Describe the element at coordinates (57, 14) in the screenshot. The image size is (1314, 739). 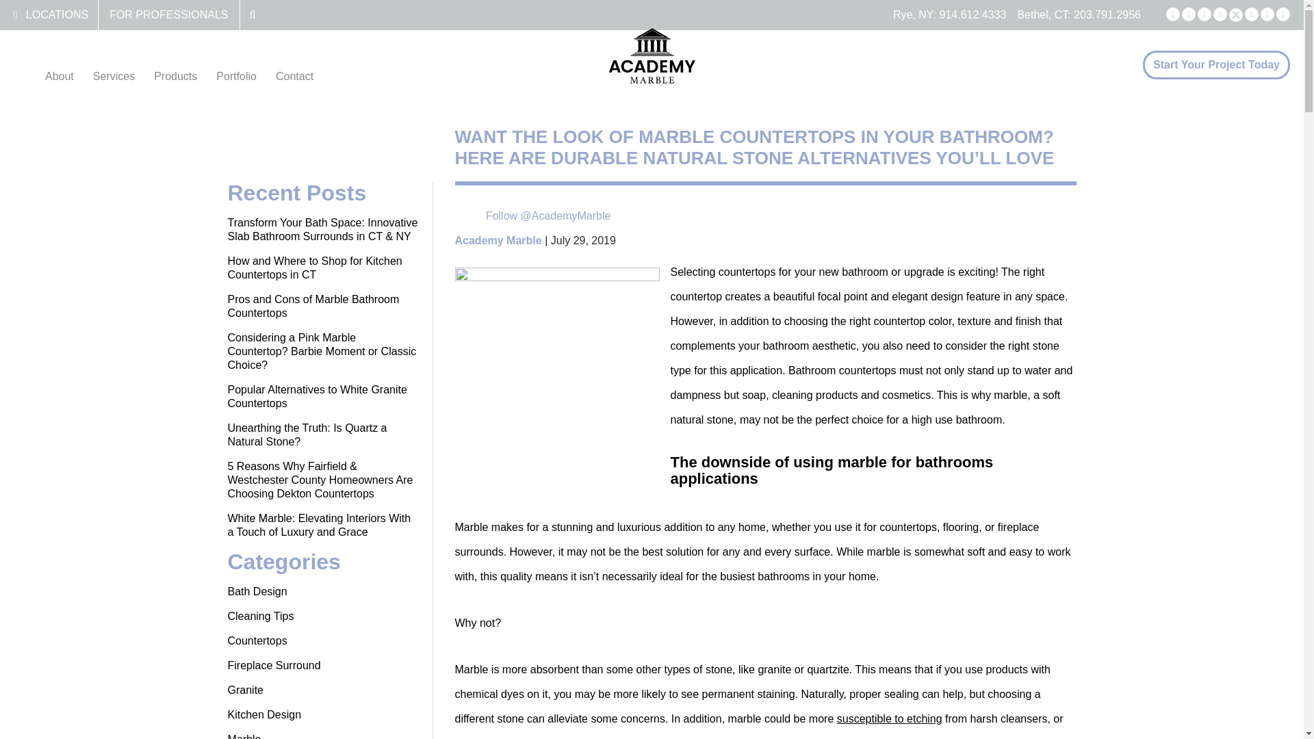
I see `LOCATIONS` at that location.